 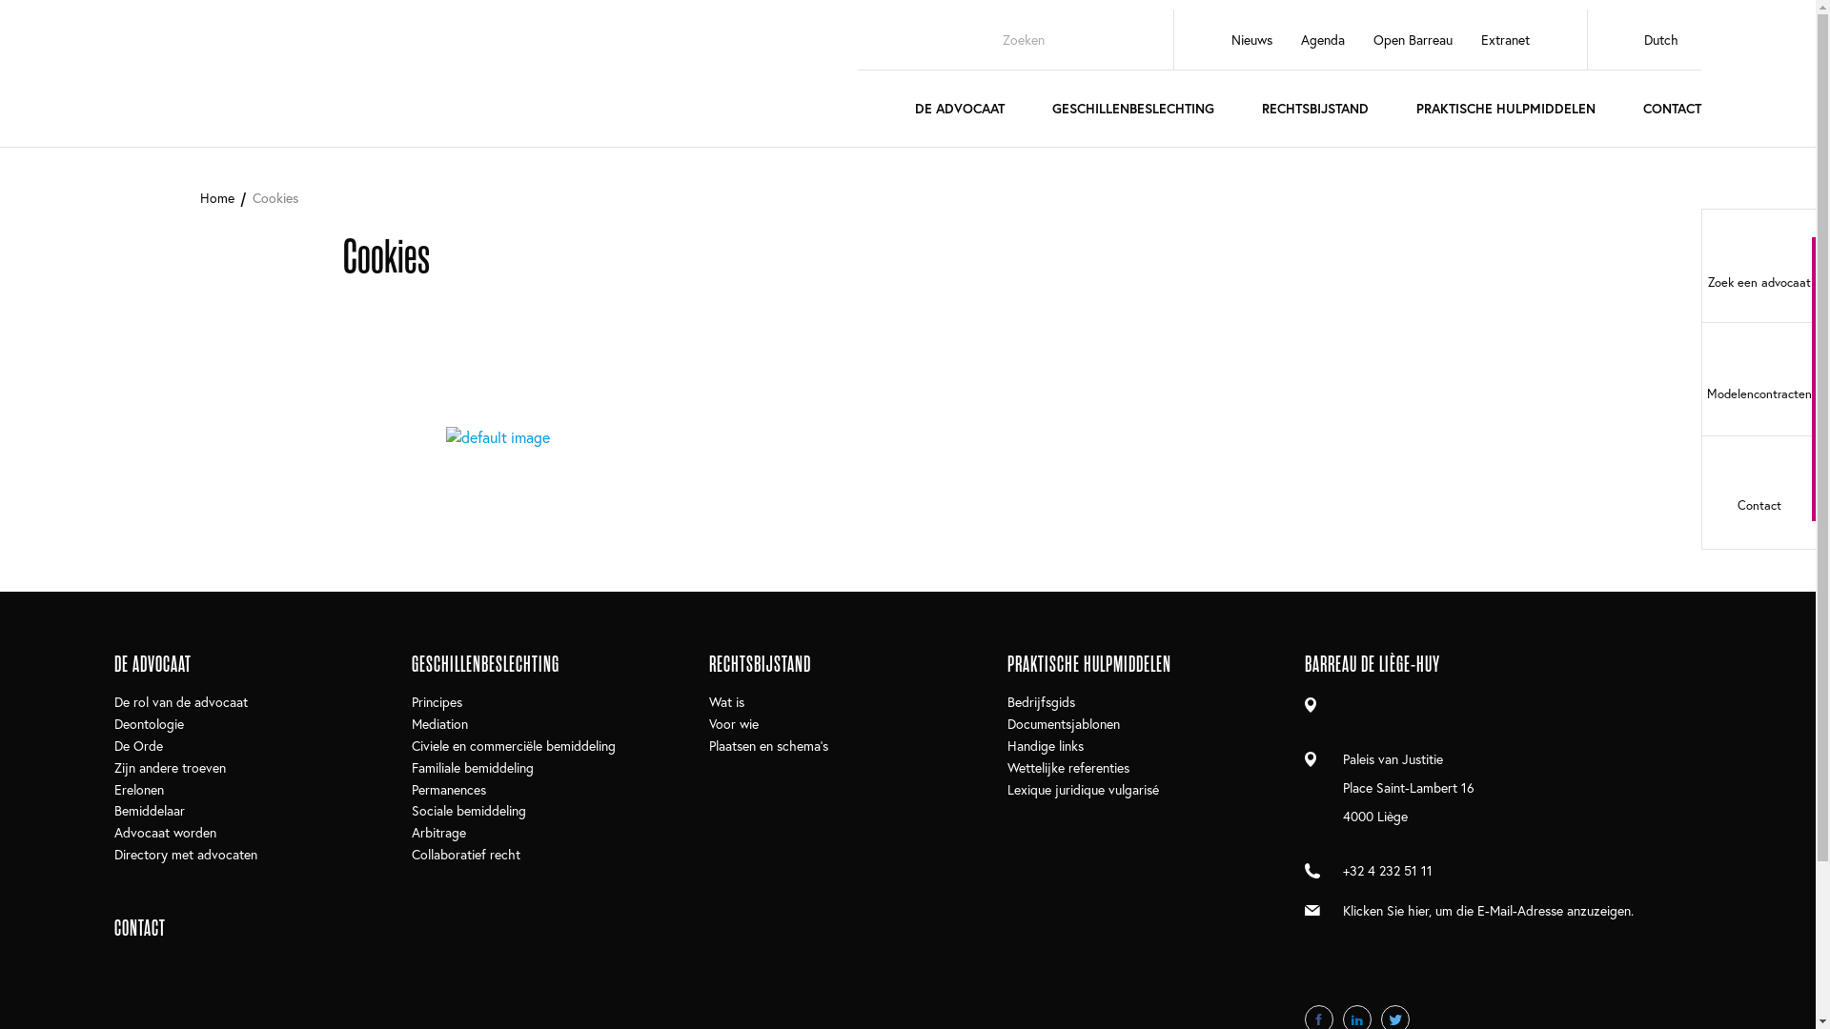 I want to click on Agenda, so click(x=1323, y=40).